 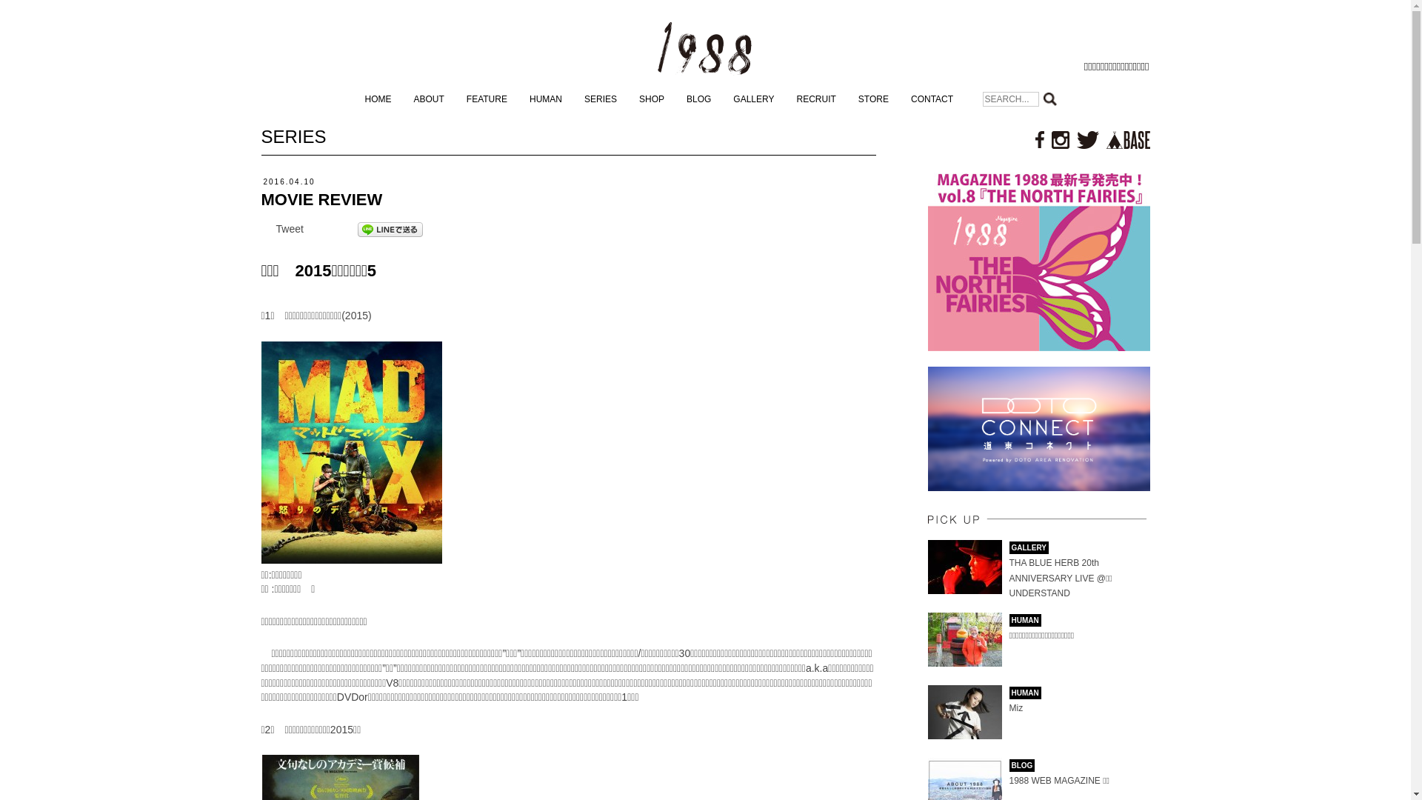 I want to click on RECRUIT, so click(x=816, y=100).